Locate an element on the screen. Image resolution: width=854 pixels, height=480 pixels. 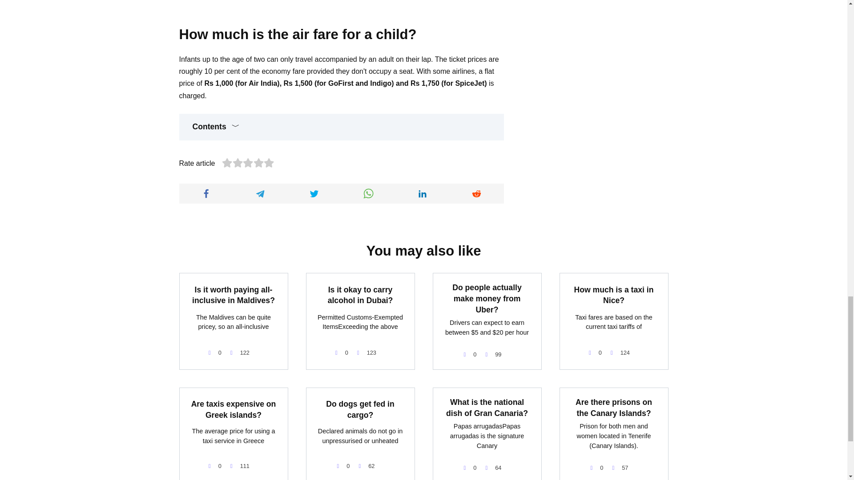
What is the national dish of Gran Canaria? is located at coordinates (487, 407).